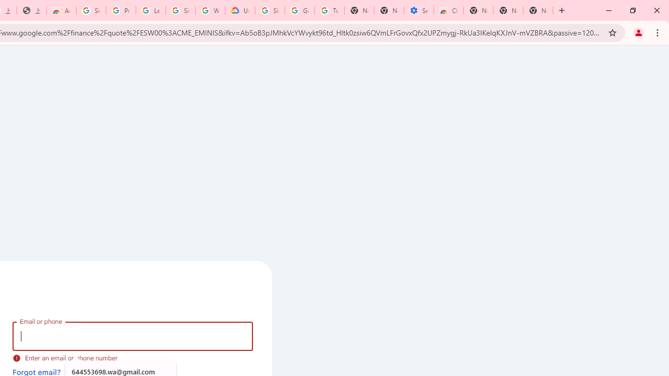 The width and height of the screenshot is (669, 376). I want to click on New Tab, so click(479, 10).